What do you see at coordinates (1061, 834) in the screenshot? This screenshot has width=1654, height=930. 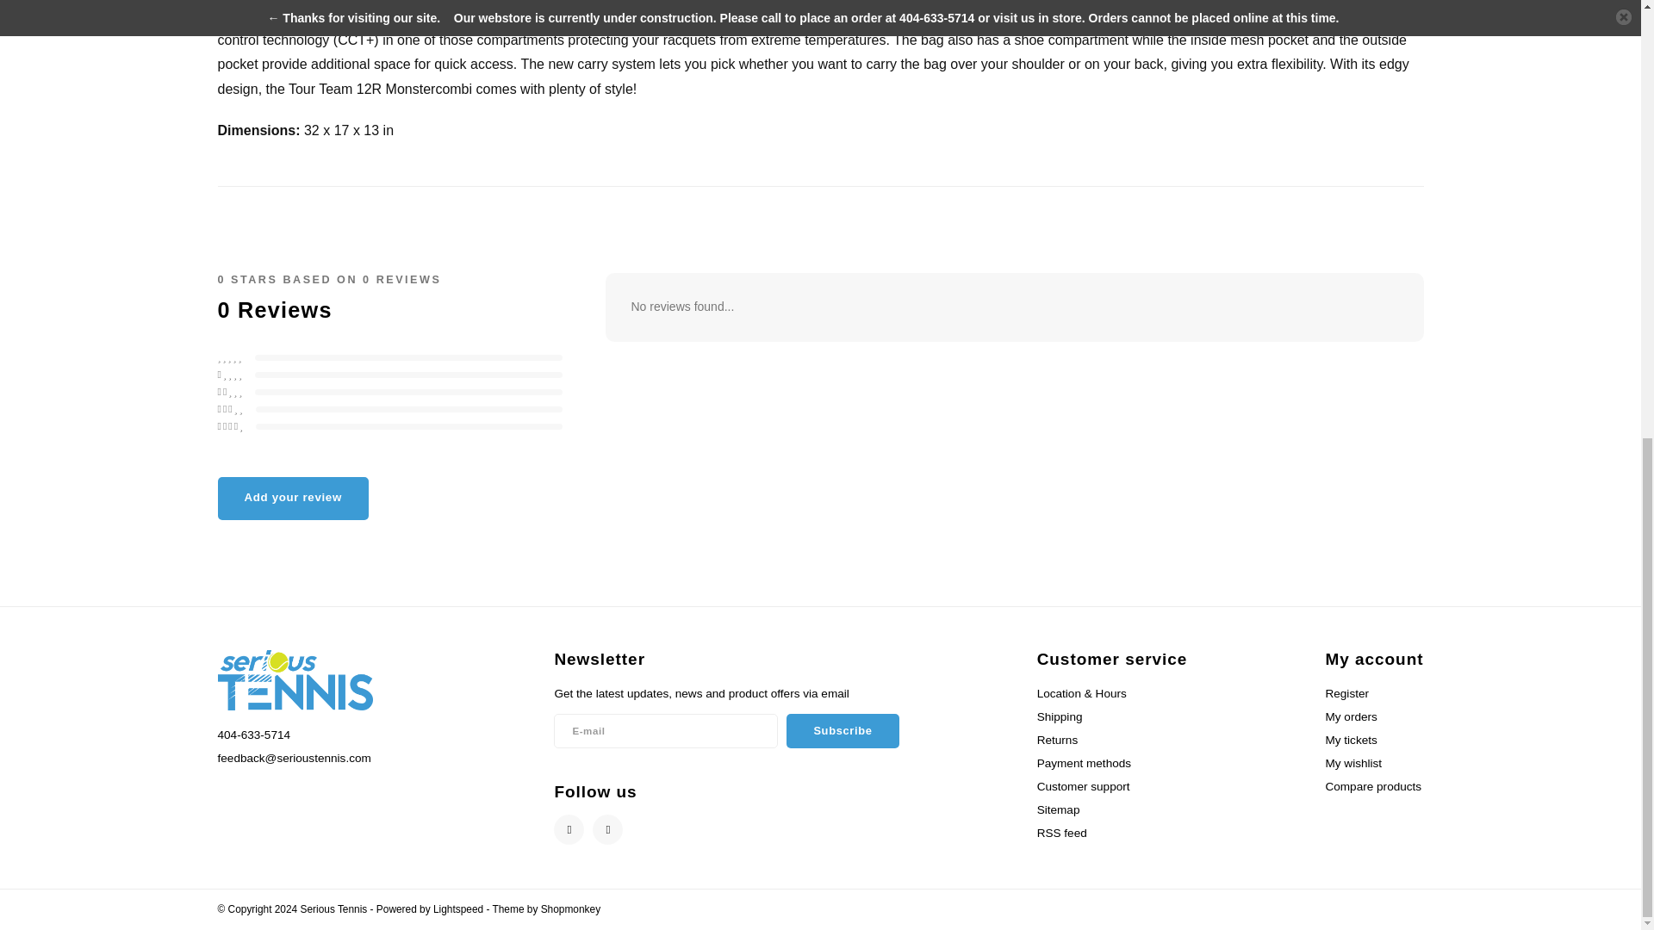 I see `RSS feed` at bounding box center [1061, 834].